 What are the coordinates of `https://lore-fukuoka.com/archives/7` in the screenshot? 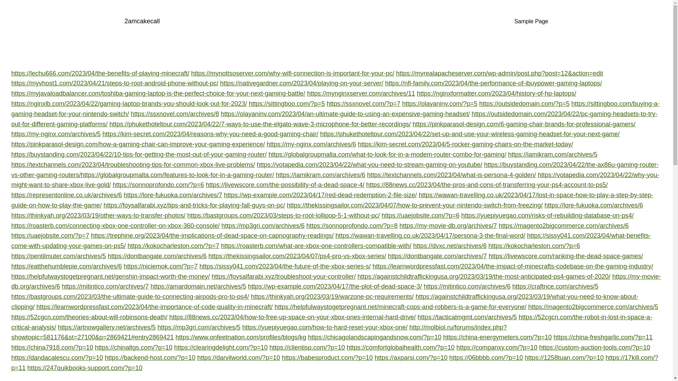 It's located at (173, 195).